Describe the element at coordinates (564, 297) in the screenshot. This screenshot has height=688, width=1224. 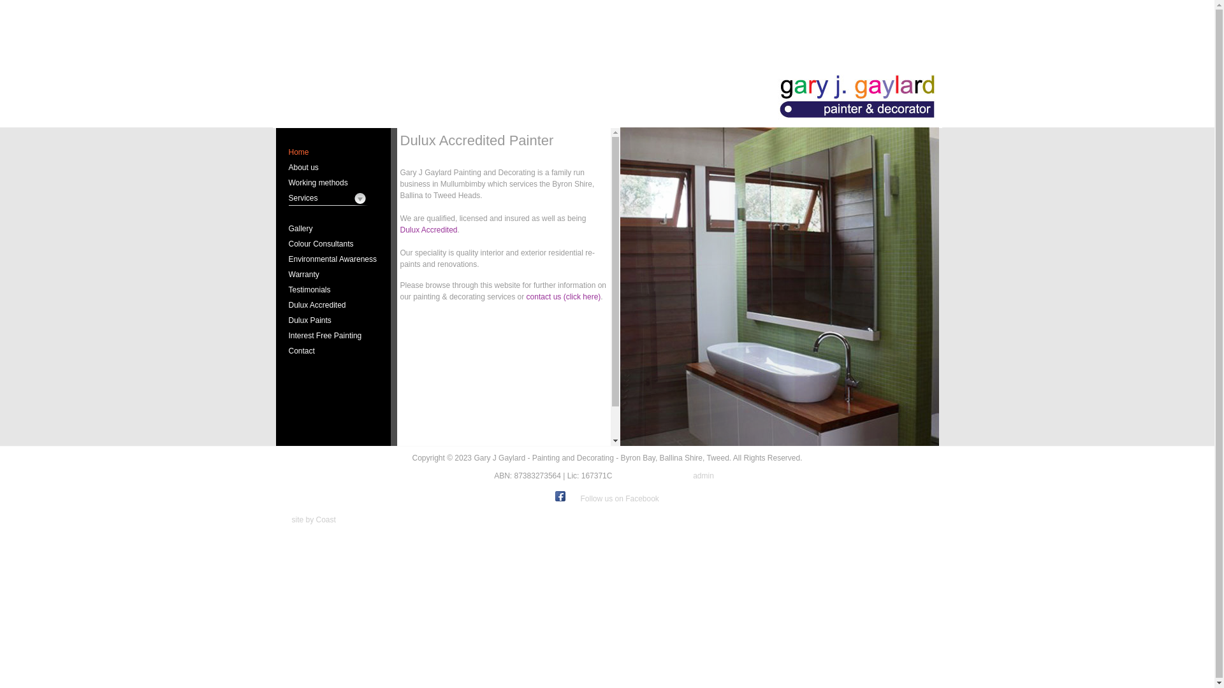
I see `contact us (click here)` at that location.